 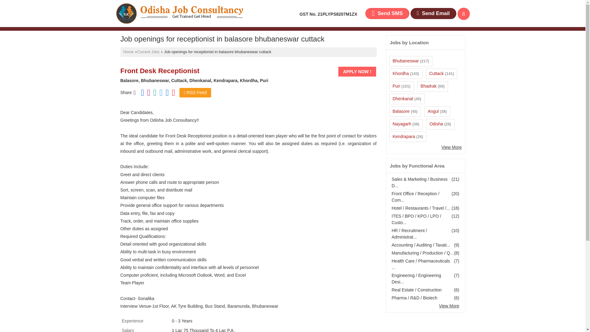 I want to click on APPLY NOW !, so click(x=357, y=72).